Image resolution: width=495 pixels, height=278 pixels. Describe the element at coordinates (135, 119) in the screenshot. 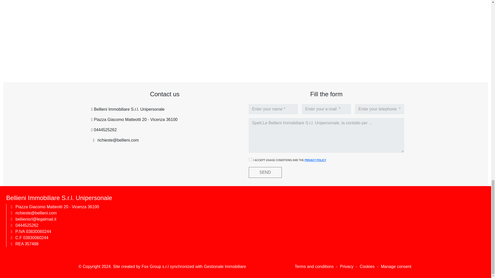

I see `Piazza Giacomo Matteotti 20 - Vicenza 36100` at that location.